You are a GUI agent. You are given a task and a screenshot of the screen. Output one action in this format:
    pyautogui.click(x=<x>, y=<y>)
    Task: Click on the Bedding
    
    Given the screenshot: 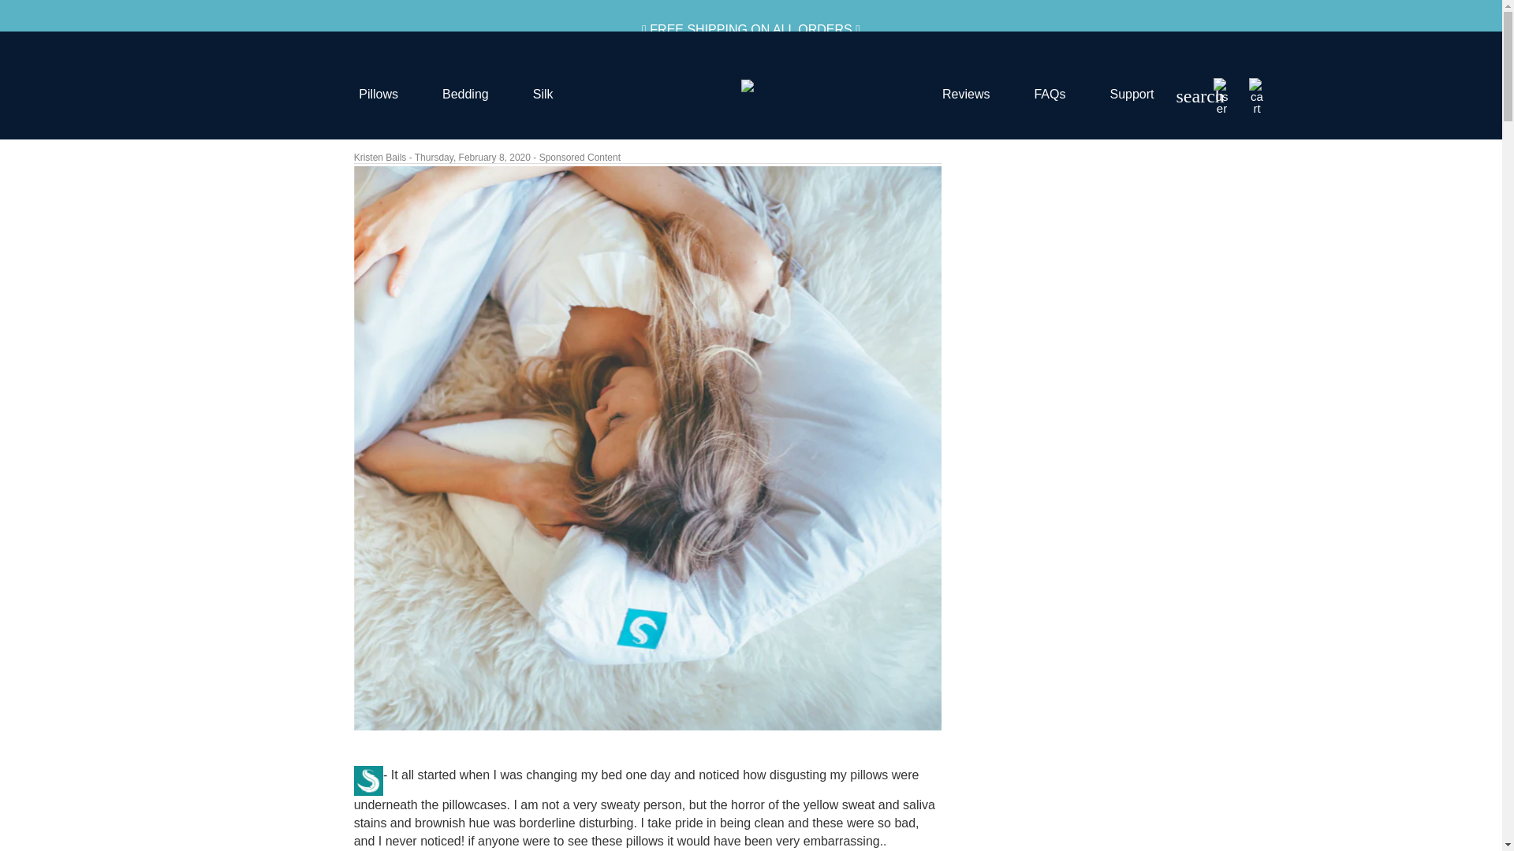 What is the action you would take?
    pyautogui.click(x=465, y=94)
    